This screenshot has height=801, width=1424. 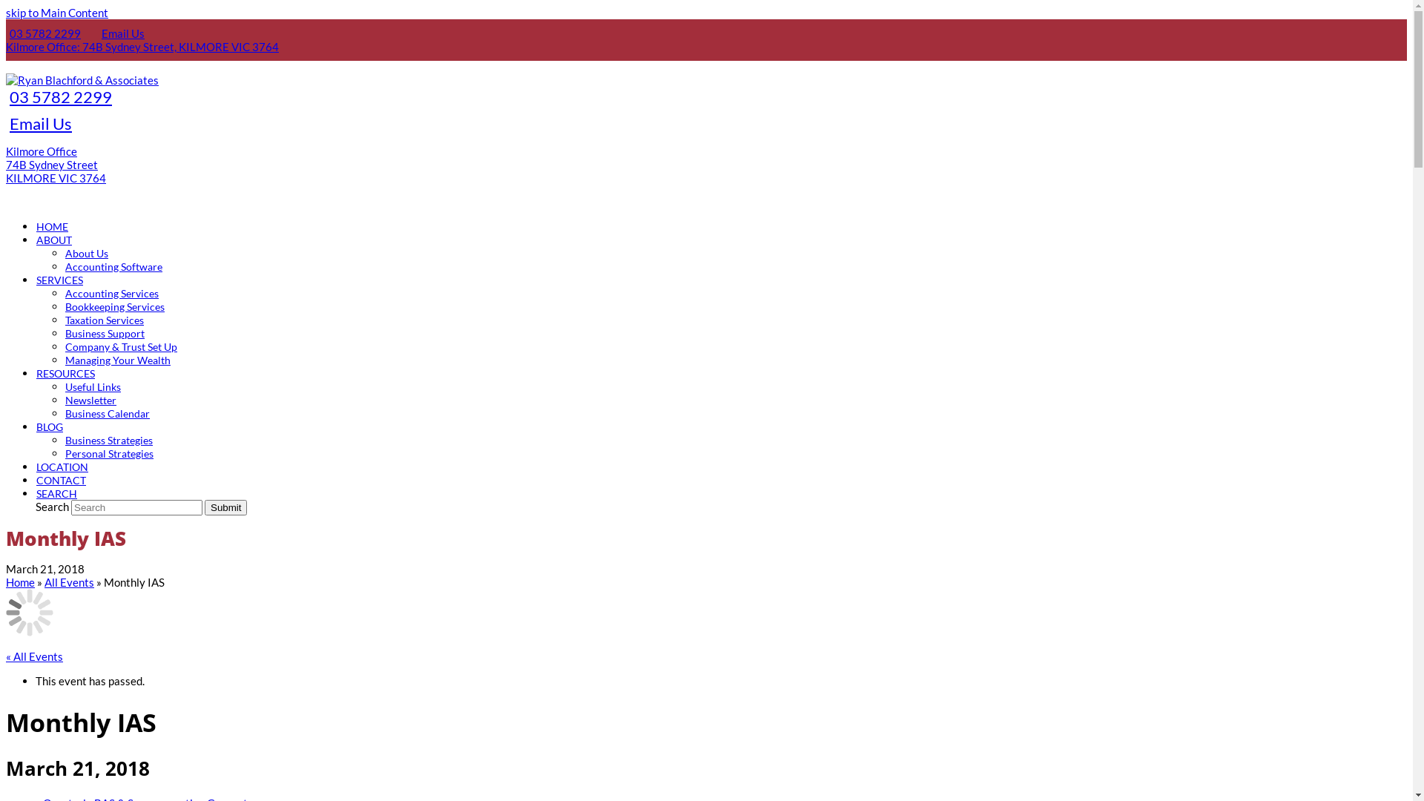 I want to click on Useful Links, so click(x=93, y=386).